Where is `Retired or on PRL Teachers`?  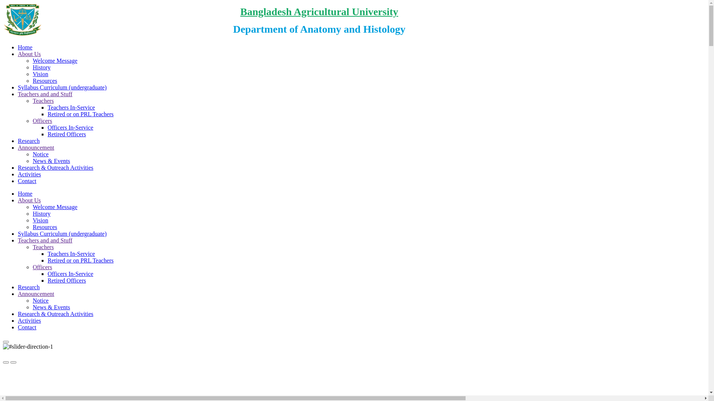 Retired or on PRL Teachers is located at coordinates (81, 261).